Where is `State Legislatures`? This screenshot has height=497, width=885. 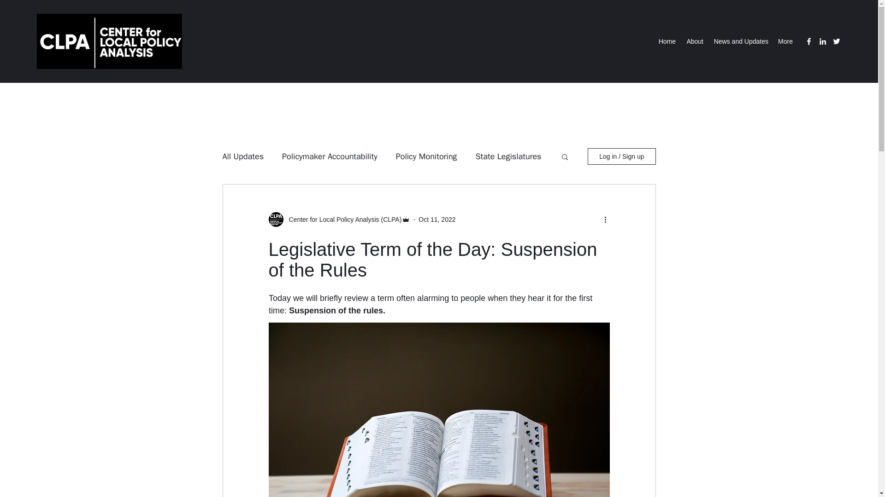 State Legislatures is located at coordinates (508, 156).